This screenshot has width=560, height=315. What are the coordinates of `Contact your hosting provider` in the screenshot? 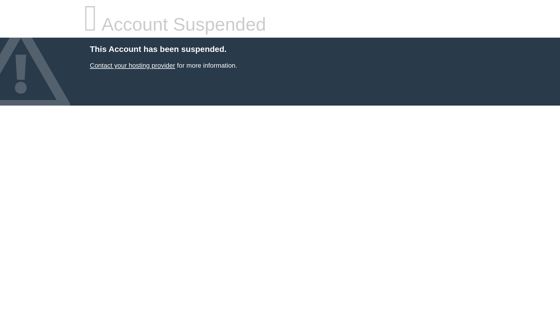 It's located at (132, 65).